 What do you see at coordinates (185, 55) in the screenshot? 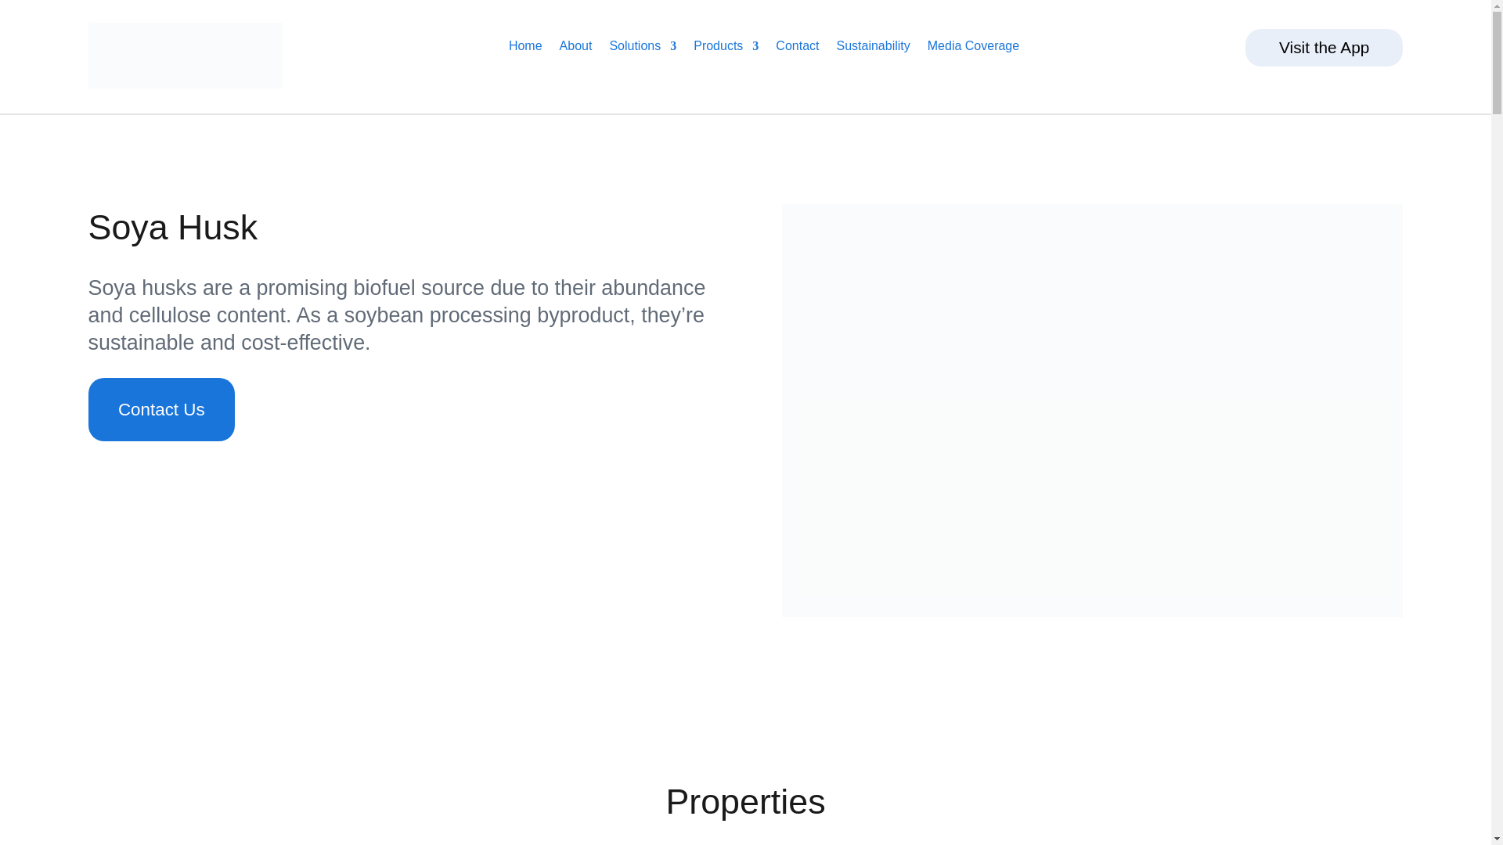
I see `buyofuel-new-logo` at bounding box center [185, 55].